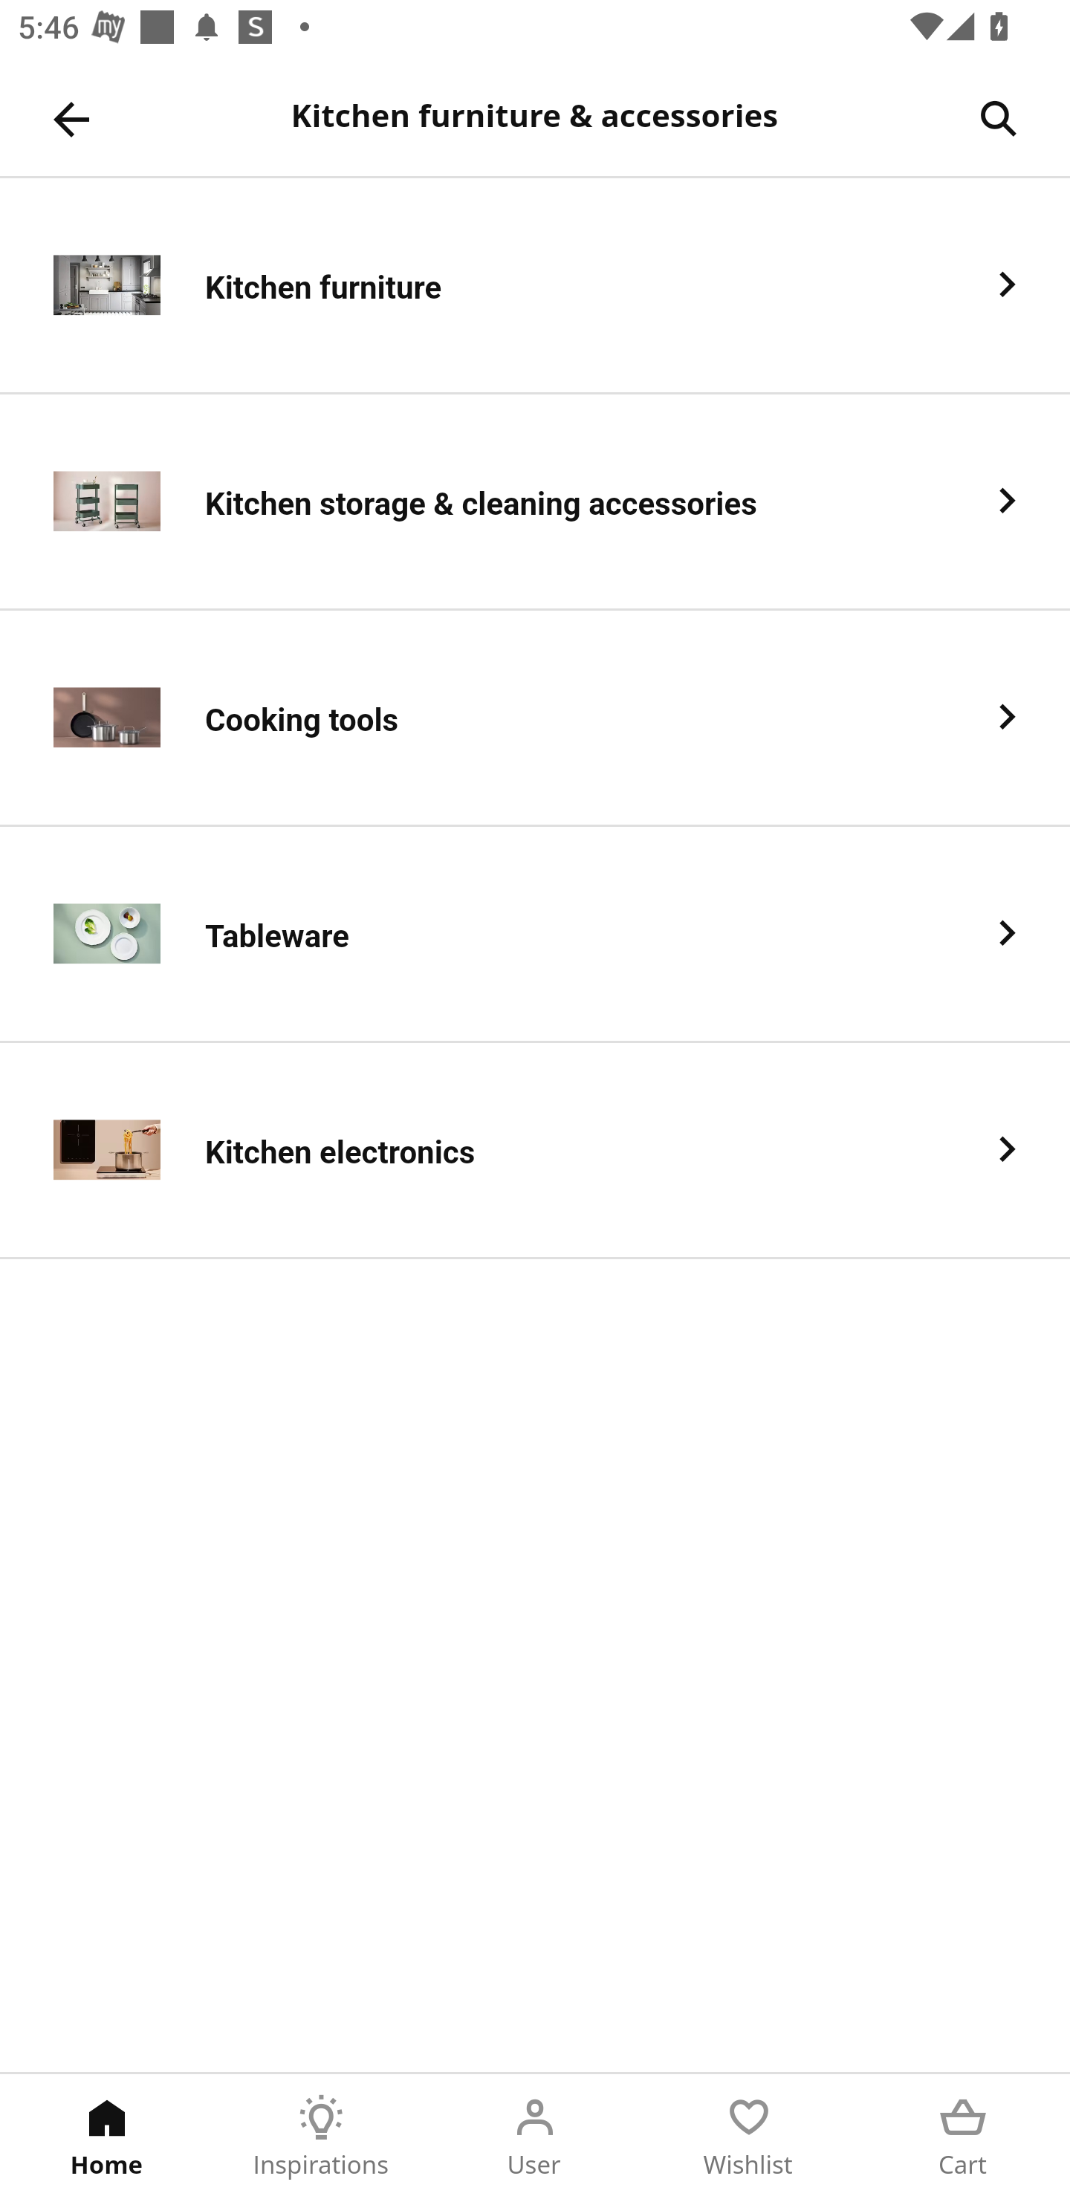  Describe the element at coordinates (535, 2137) in the screenshot. I see `User
Tab 3 of 5` at that location.